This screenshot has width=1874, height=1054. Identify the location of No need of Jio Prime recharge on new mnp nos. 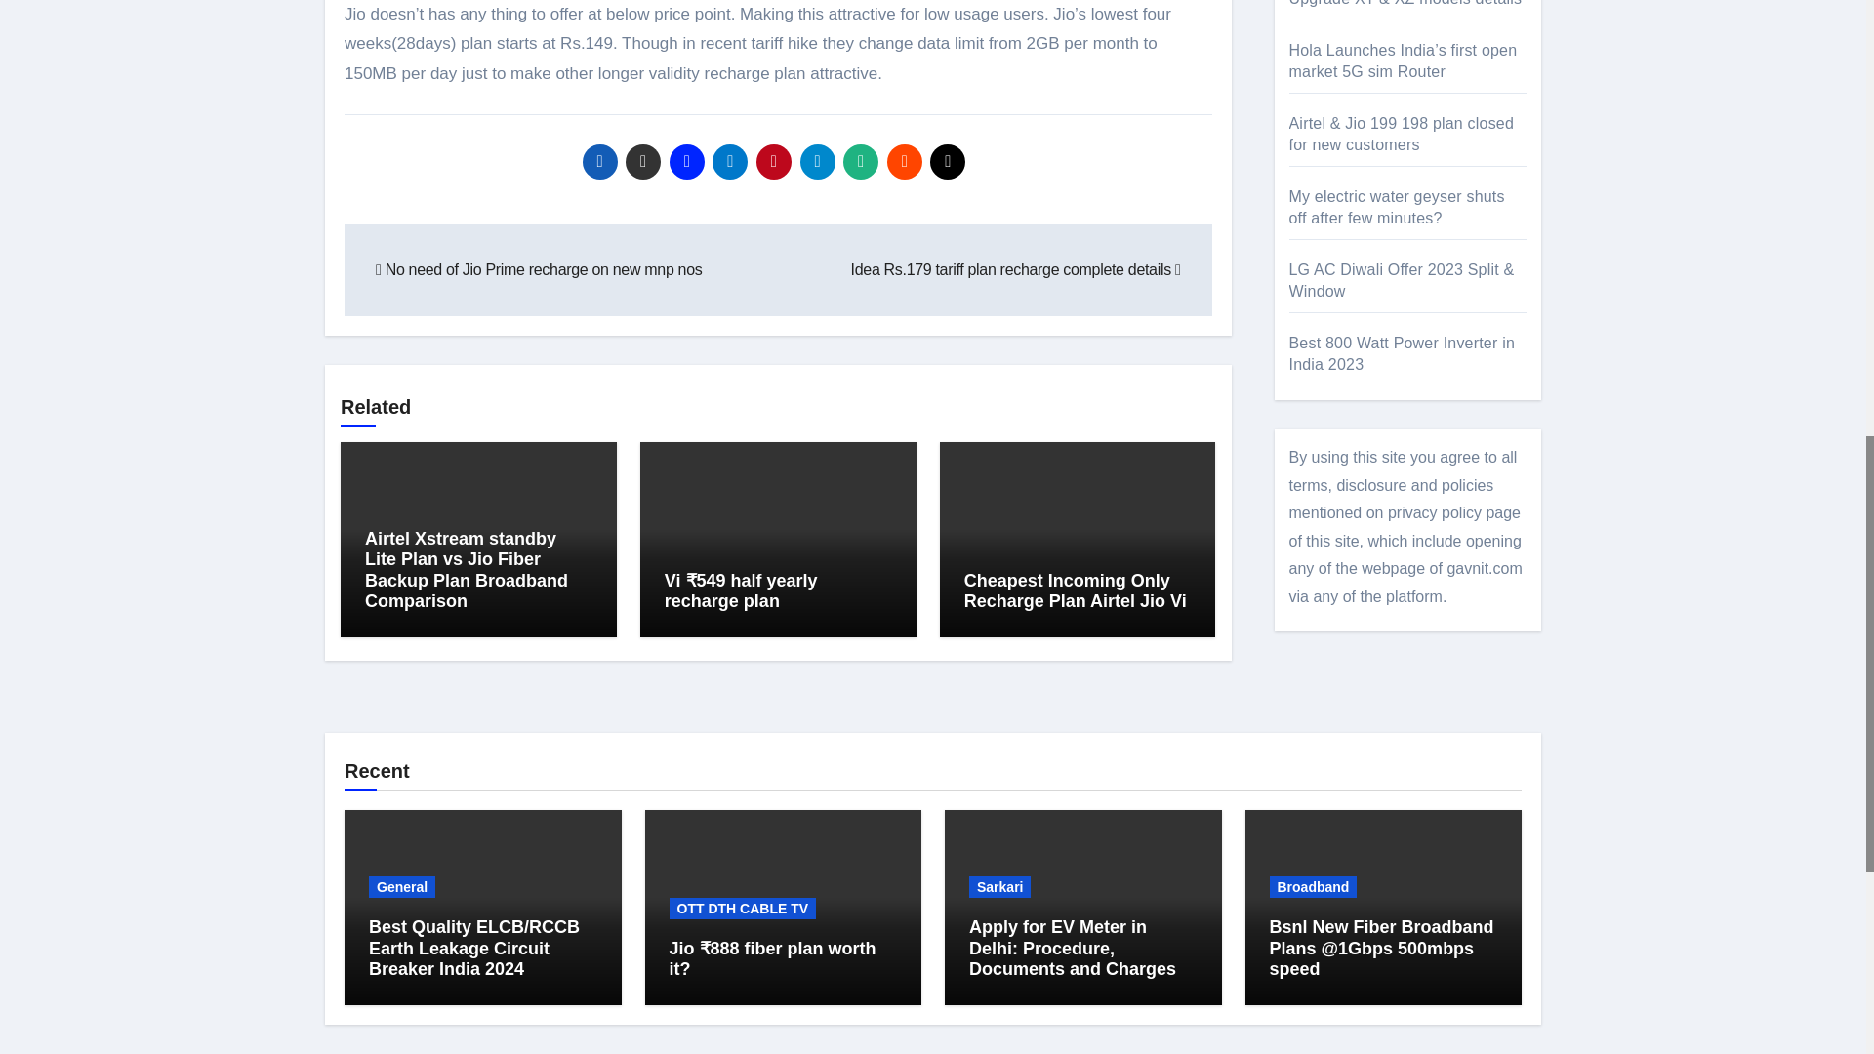
(539, 269).